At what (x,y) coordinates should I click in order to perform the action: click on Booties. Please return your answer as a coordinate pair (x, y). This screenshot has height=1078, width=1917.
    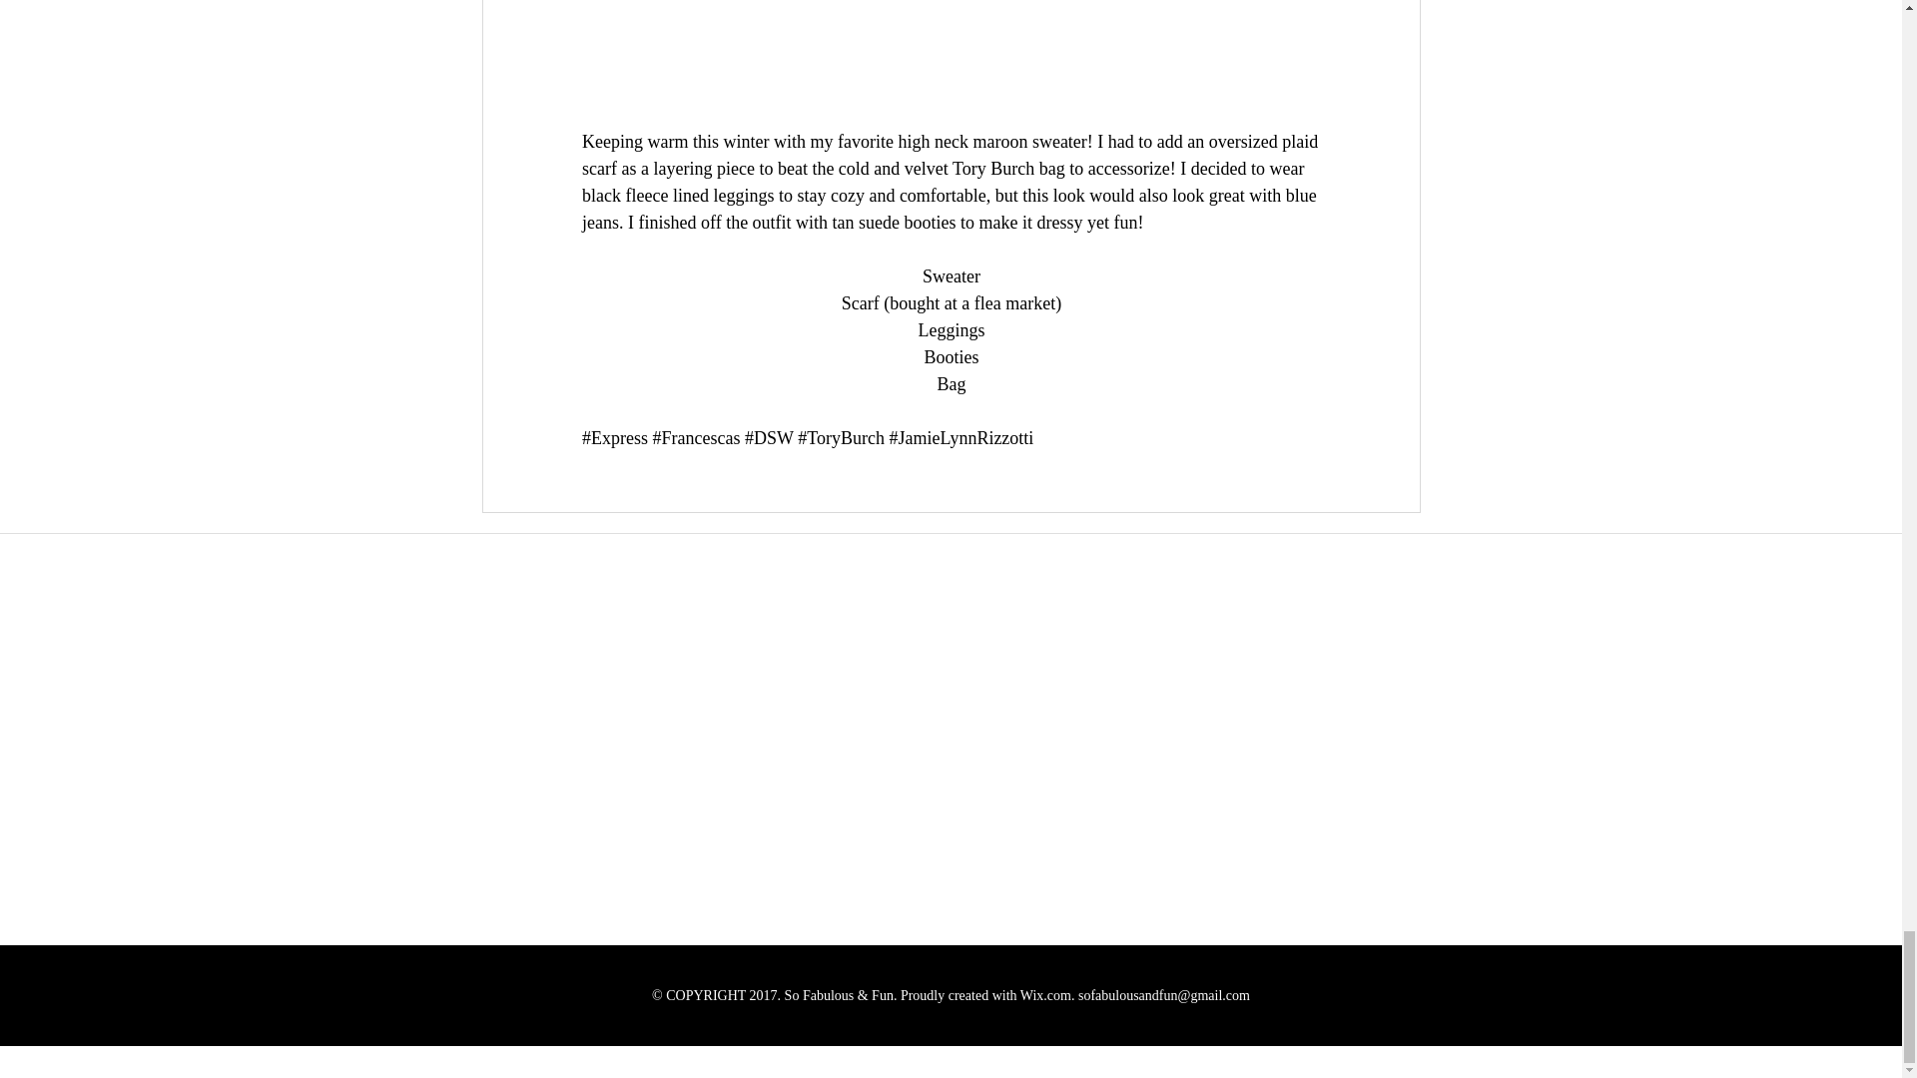
    Looking at the image, I should click on (951, 357).